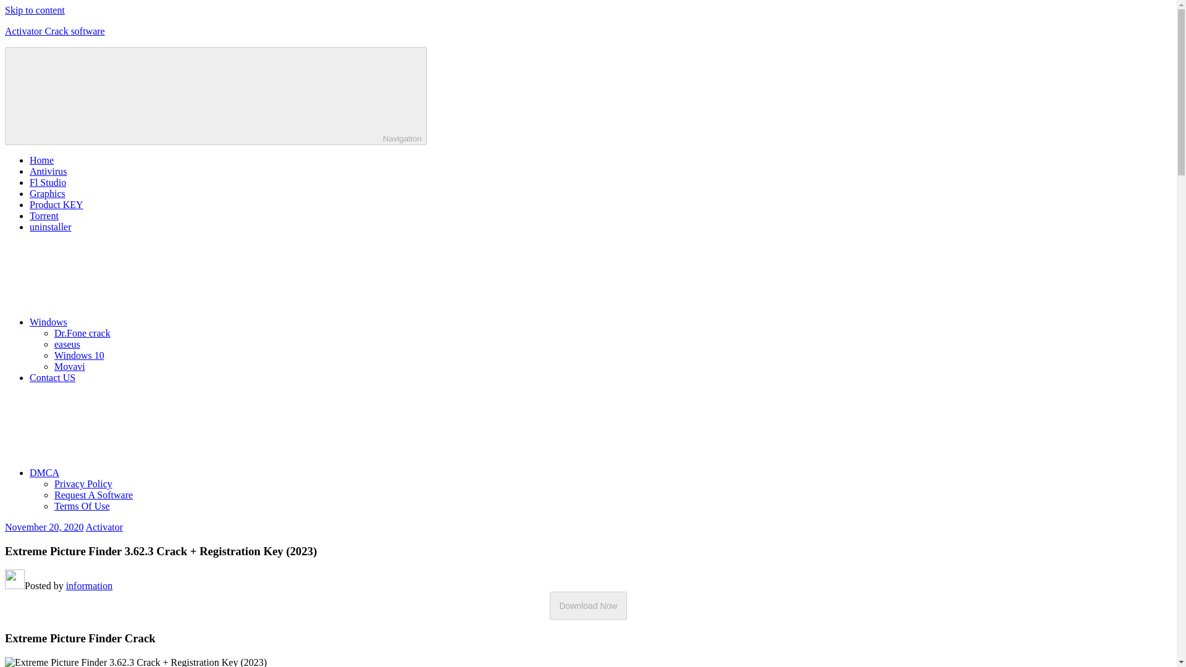 The image size is (1186, 667). I want to click on Request A Software, so click(94, 495).